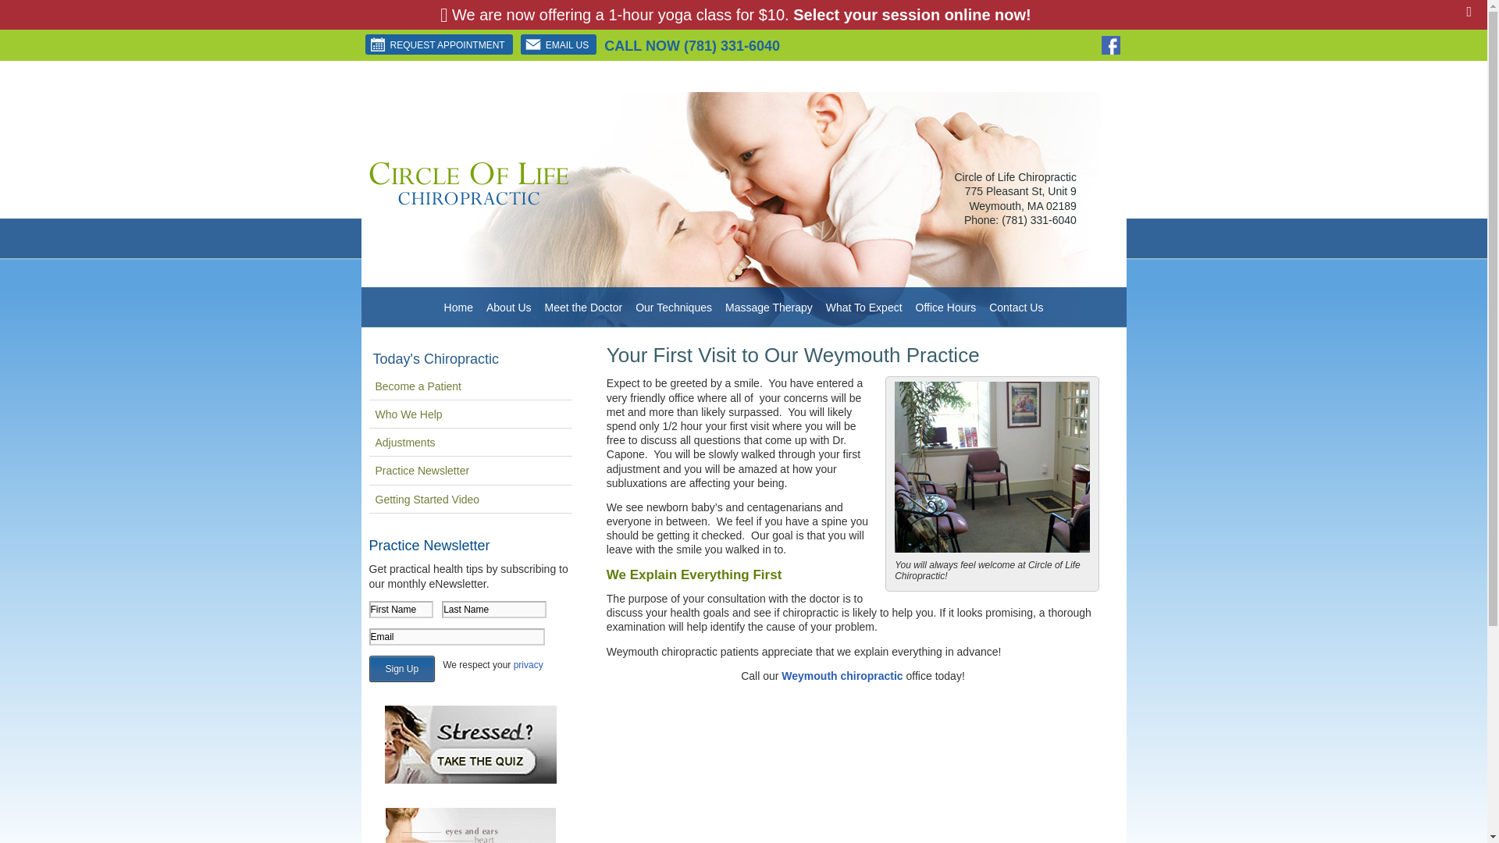 The image size is (1499, 843). What do you see at coordinates (401, 668) in the screenshot?
I see `Sign Up` at bounding box center [401, 668].